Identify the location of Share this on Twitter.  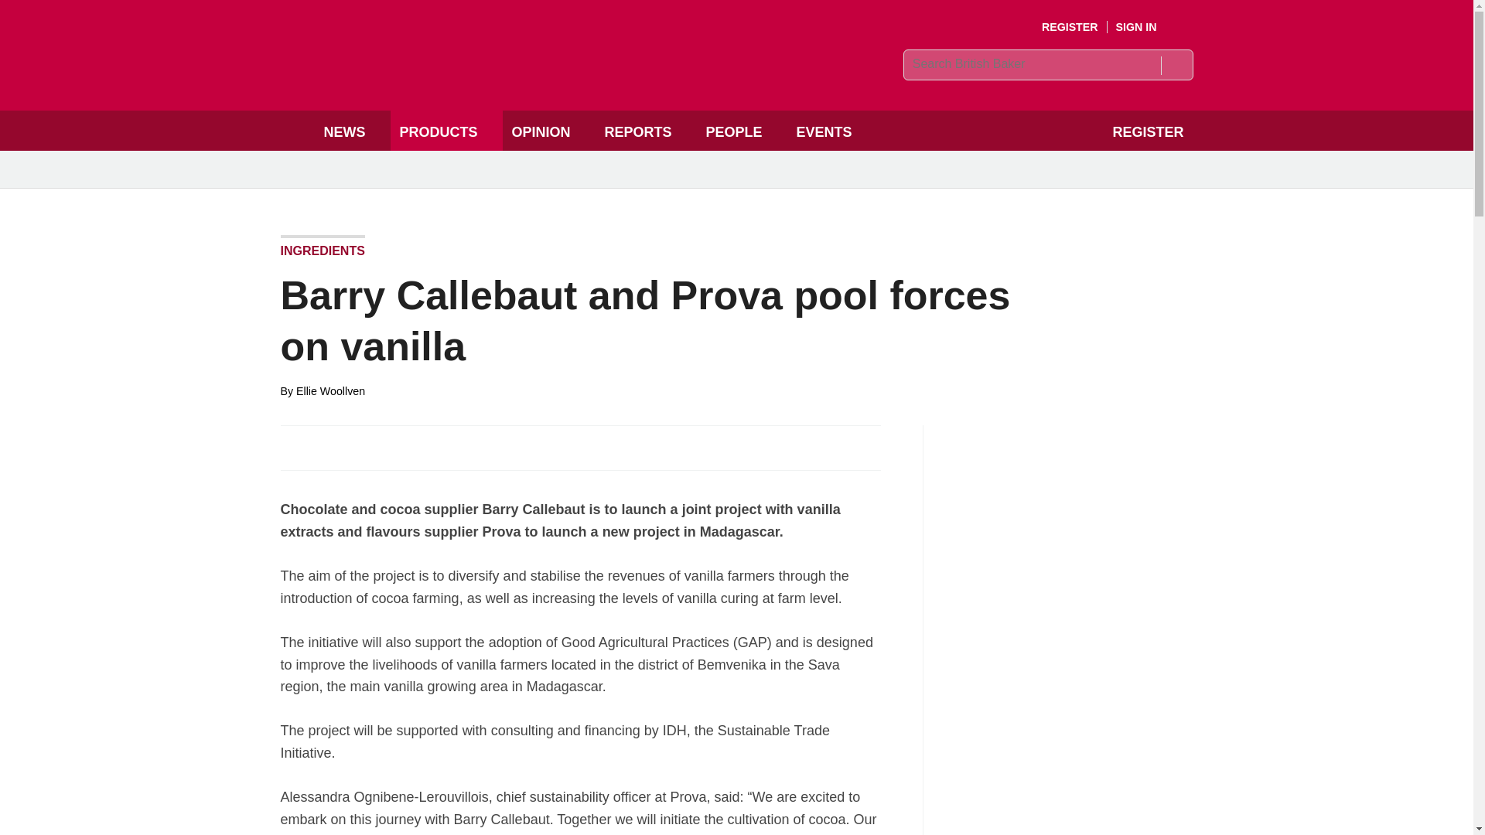
(327, 447).